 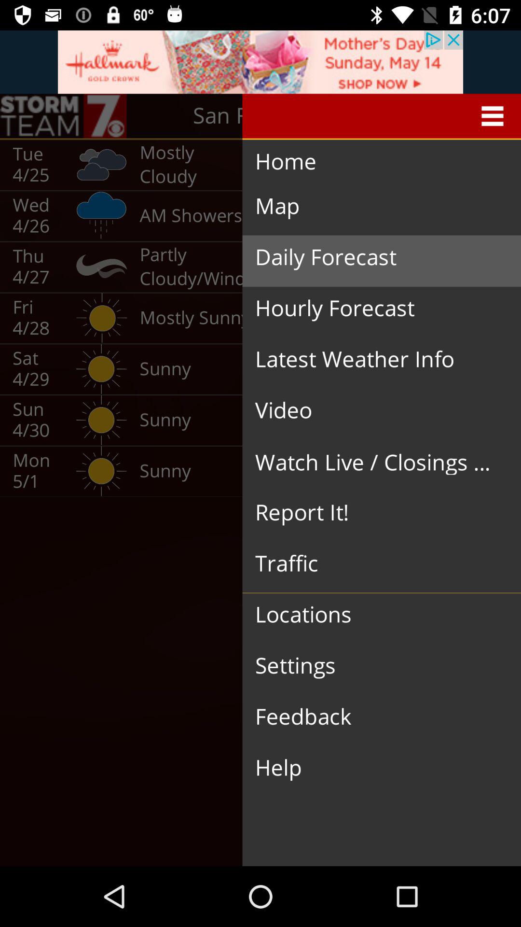 What do you see at coordinates (374, 462) in the screenshot?
I see `press the icon above report it! icon` at bounding box center [374, 462].